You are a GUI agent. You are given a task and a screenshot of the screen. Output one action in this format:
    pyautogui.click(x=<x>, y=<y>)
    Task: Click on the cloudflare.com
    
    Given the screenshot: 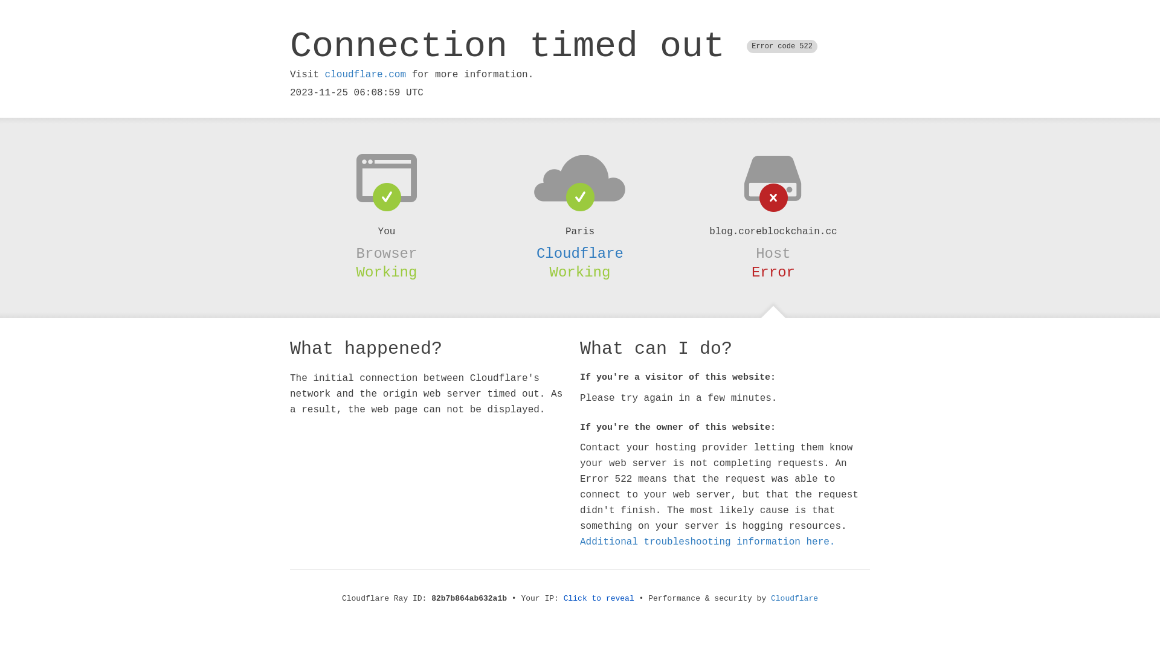 What is the action you would take?
    pyautogui.click(x=366, y=75)
    